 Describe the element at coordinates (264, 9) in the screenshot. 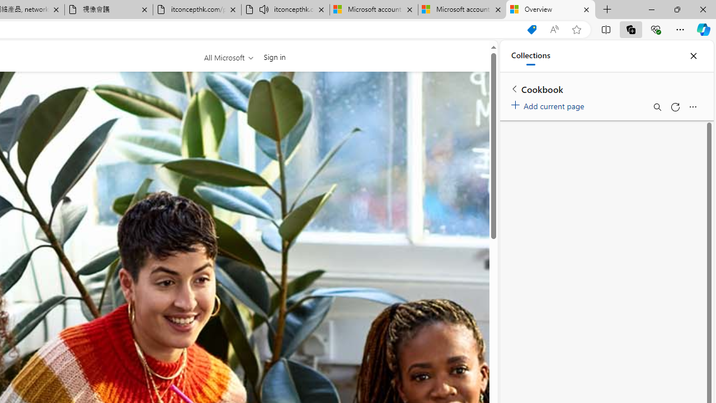

I see `Mute tab` at that location.